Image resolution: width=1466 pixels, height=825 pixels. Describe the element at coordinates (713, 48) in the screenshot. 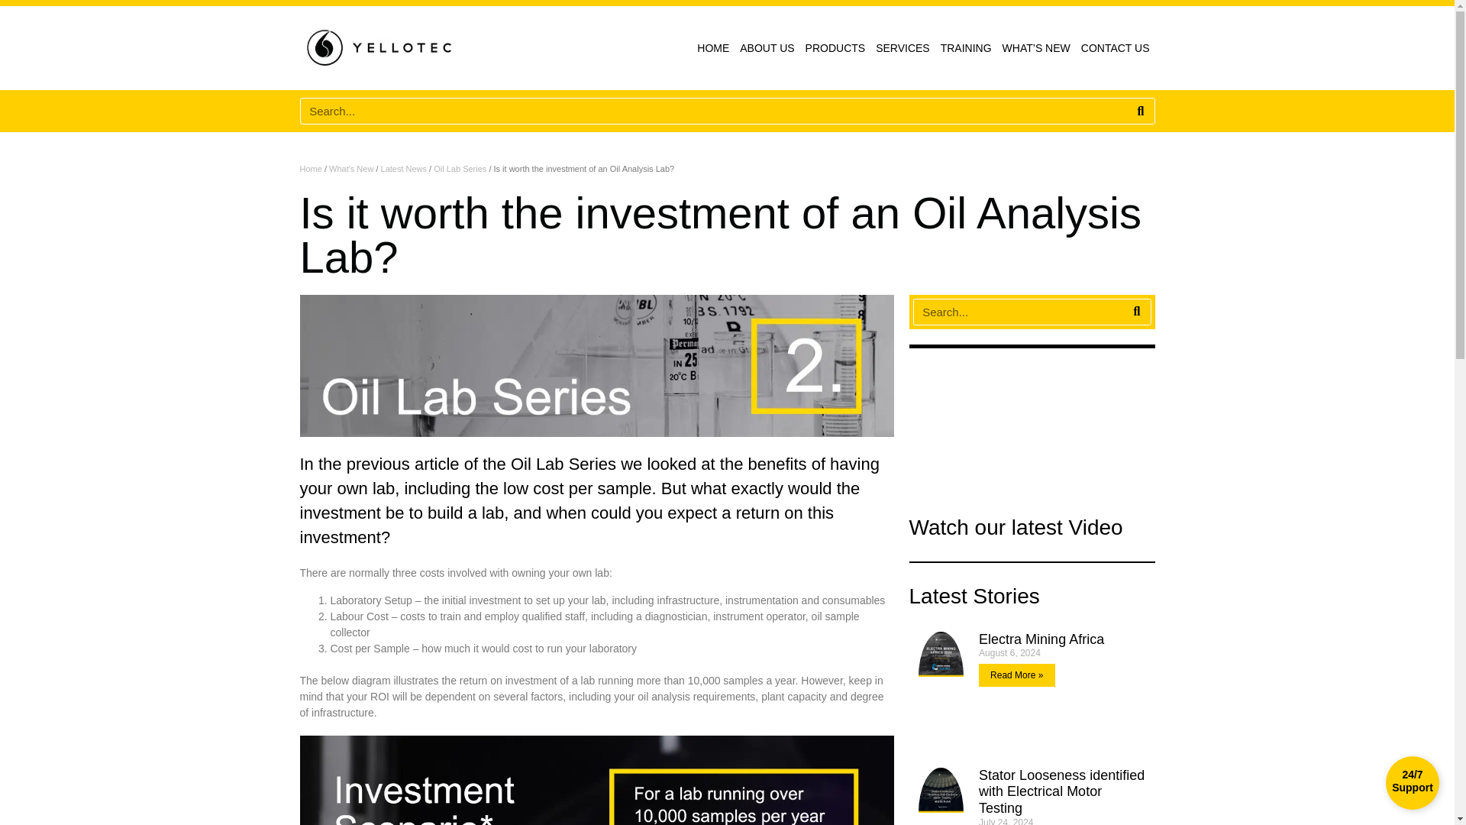

I see `HOME` at that location.